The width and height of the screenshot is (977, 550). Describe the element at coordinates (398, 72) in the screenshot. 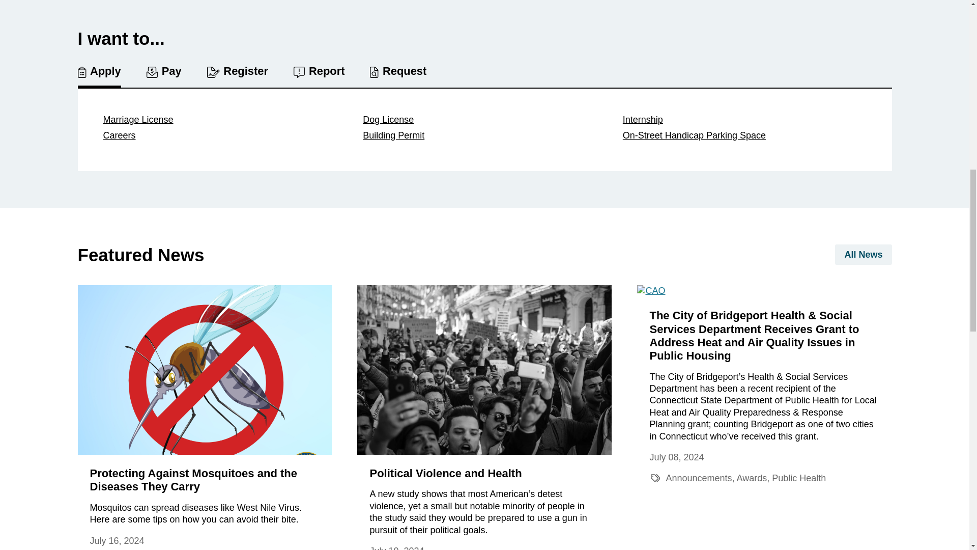

I see `Request` at that location.